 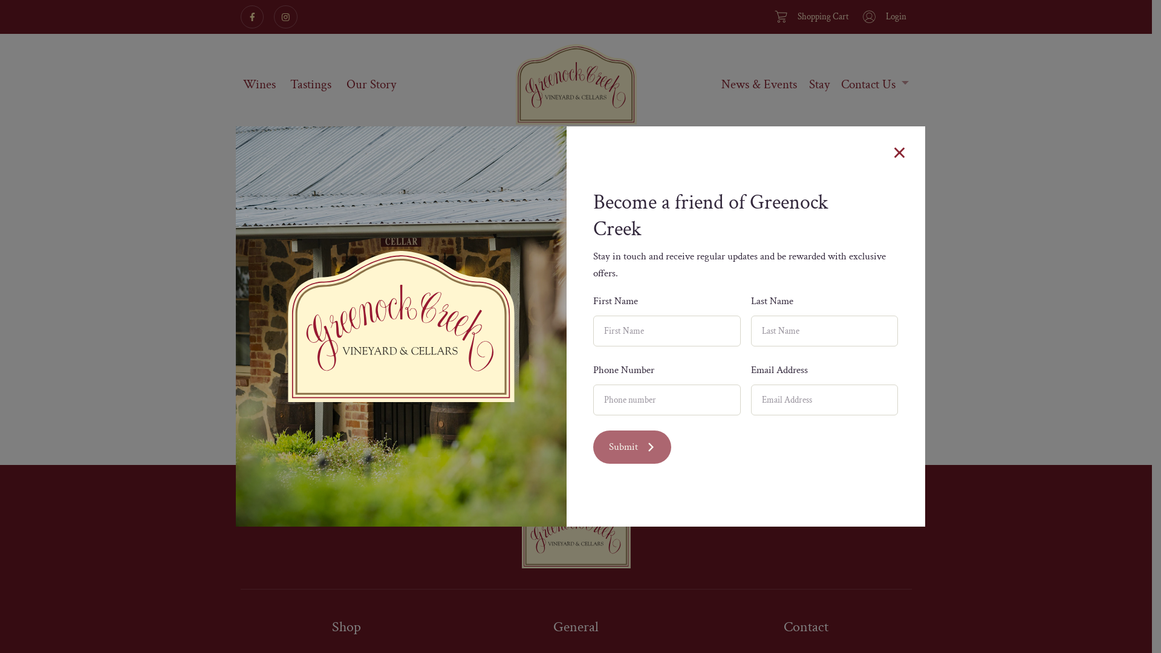 I want to click on News & Events, so click(x=759, y=85).